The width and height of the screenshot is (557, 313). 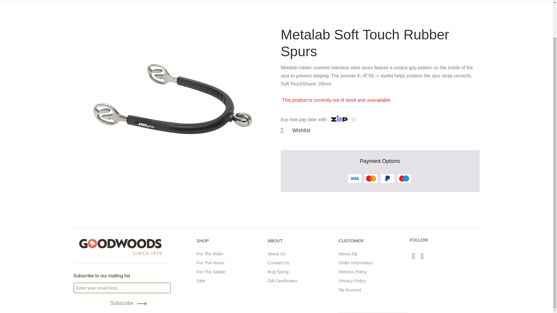 What do you see at coordinates (231, 253) in the screenshot?
I see `For The Rider` at bounding box center [231, 253].